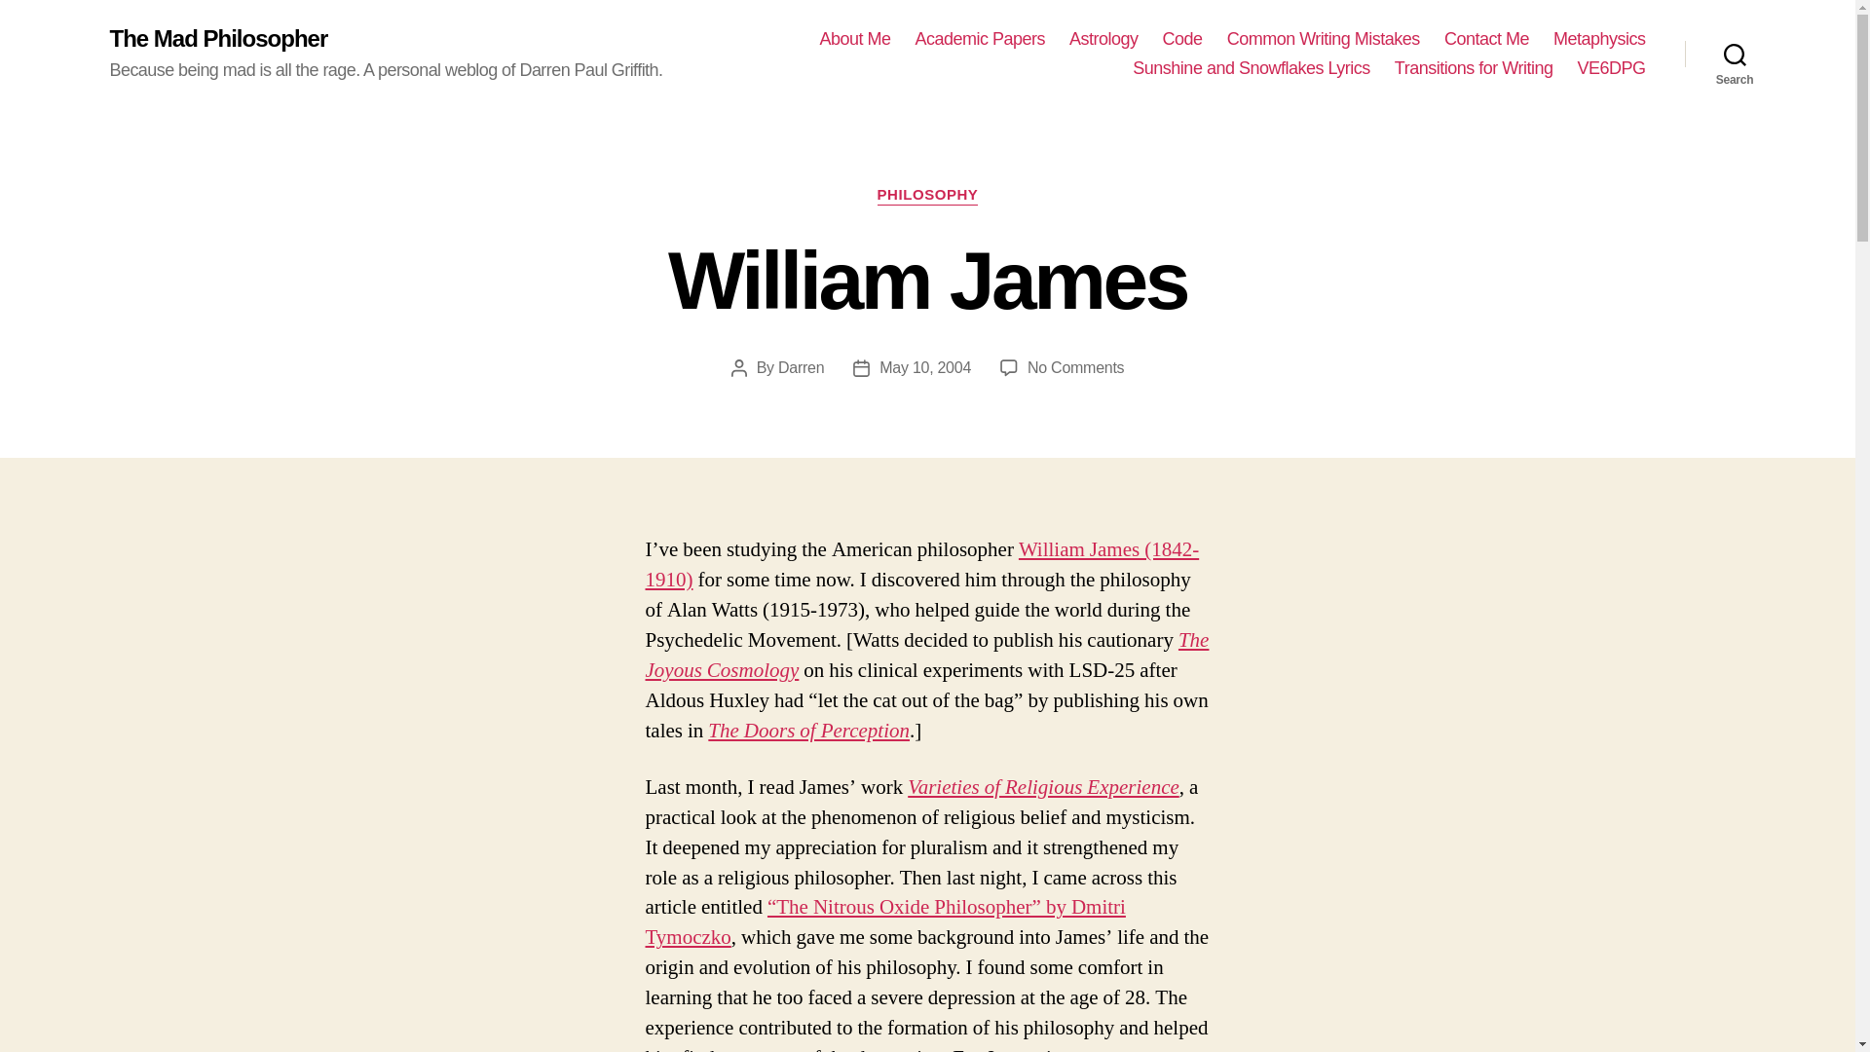  What do you see at coordinates (924, 367) in the screenshot?
I see `May 10, 2004` at bounding box center [924, 367].